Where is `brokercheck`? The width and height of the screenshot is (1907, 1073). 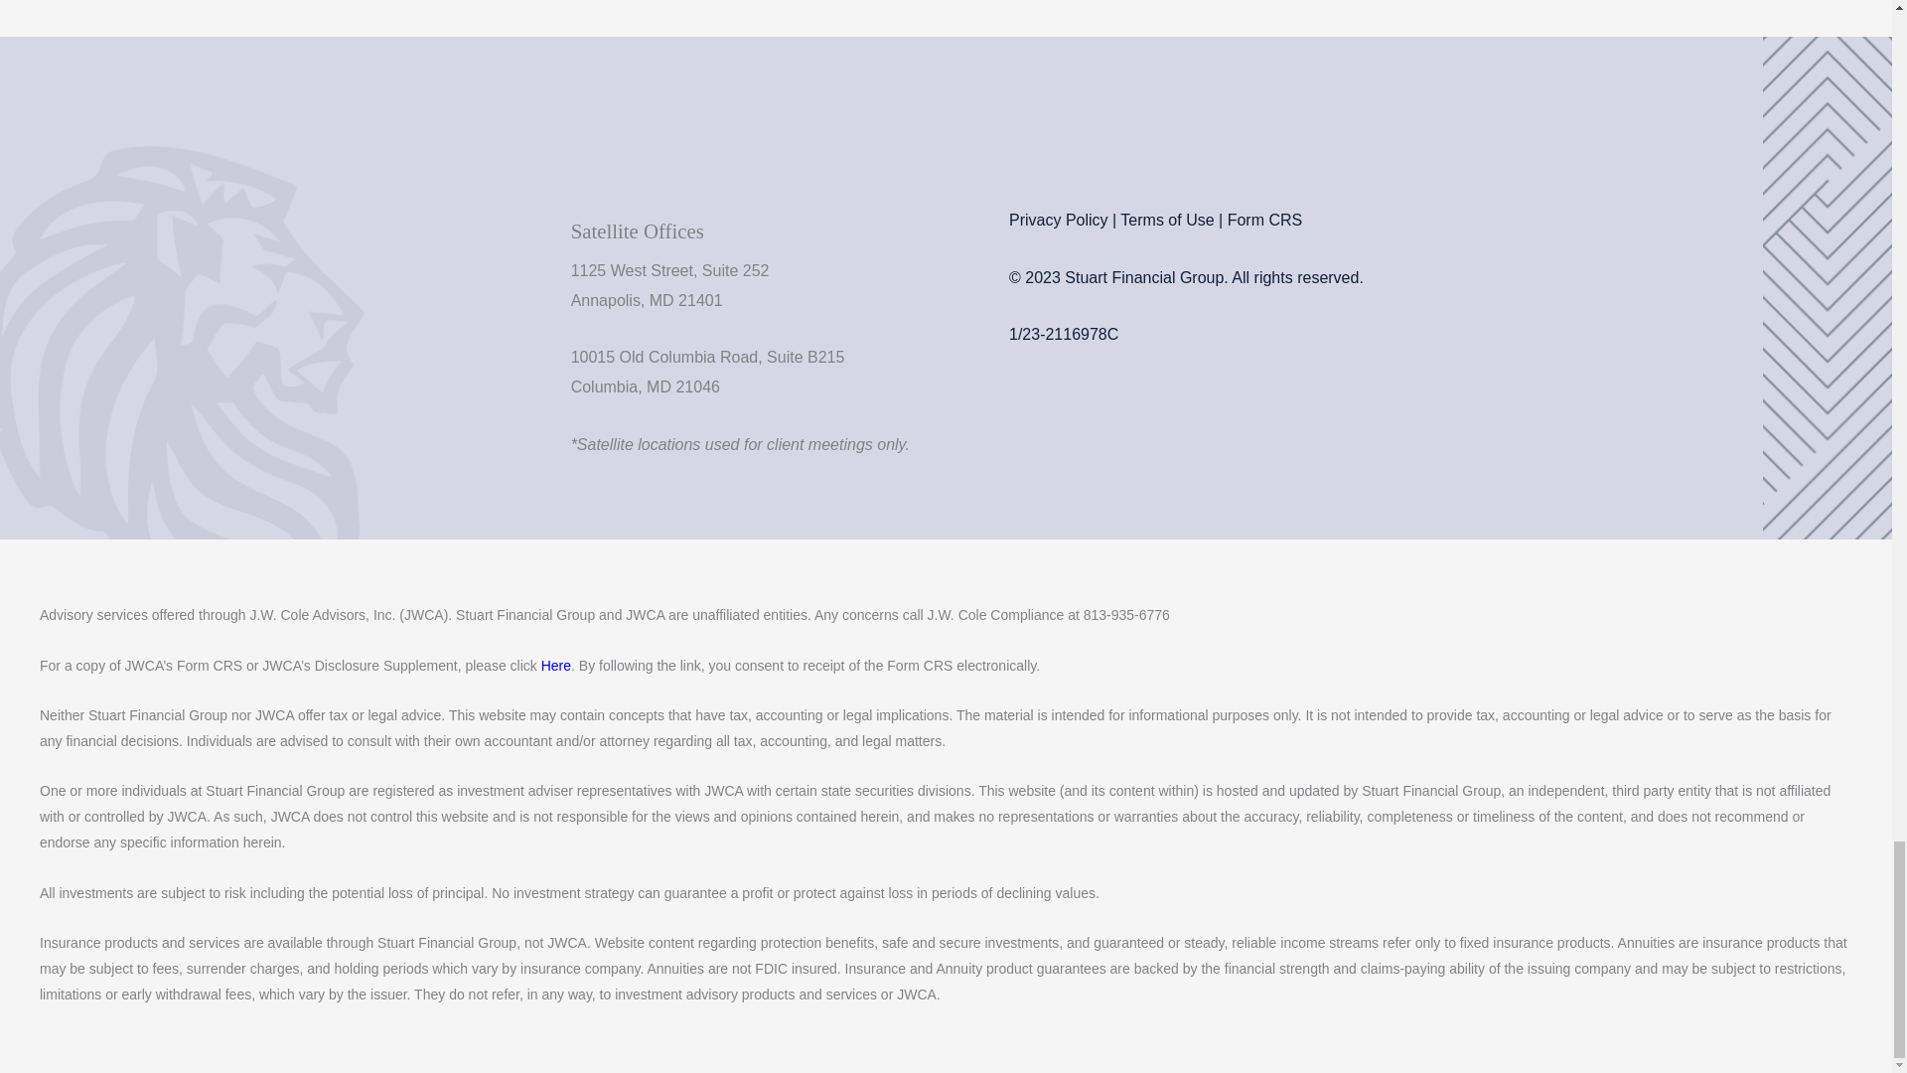 brokercheck is located at coordinates (1083, 397).